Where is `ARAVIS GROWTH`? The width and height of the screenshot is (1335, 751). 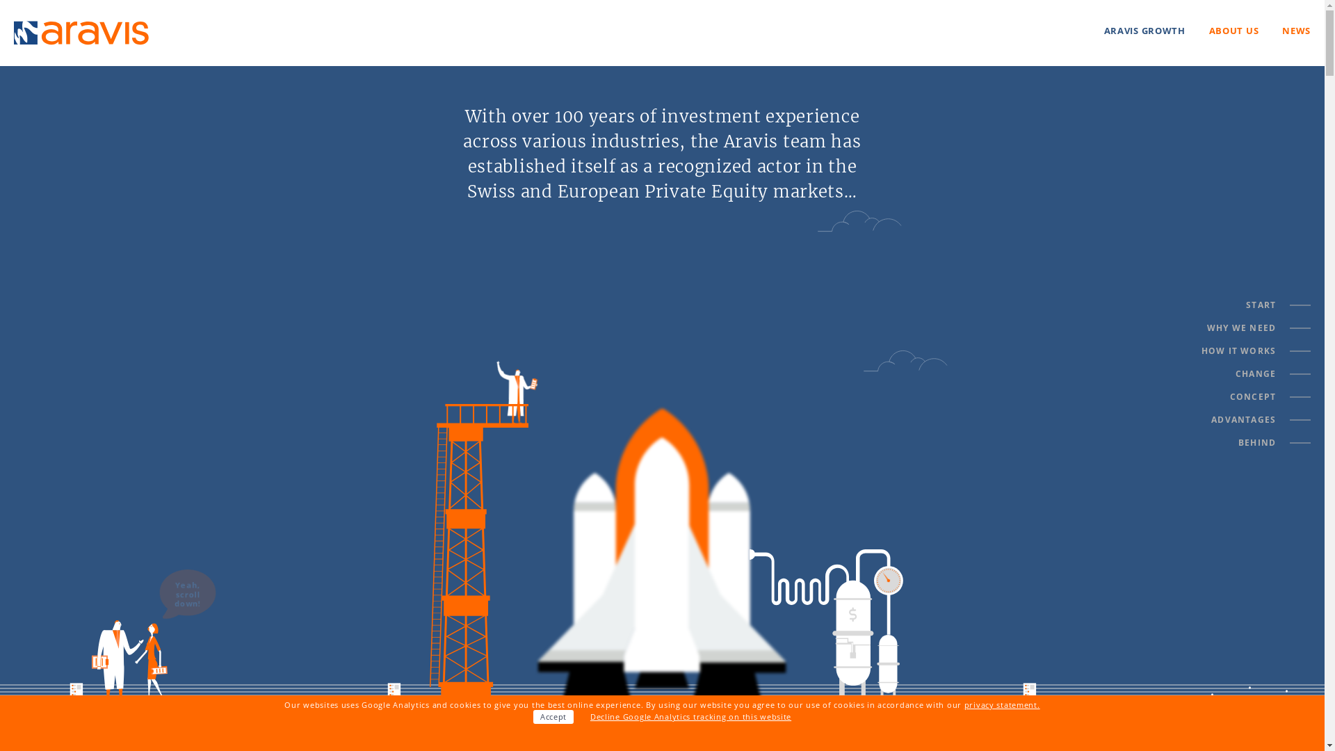
ARAVIS GROWTH is located at coordinates (1144, 31).